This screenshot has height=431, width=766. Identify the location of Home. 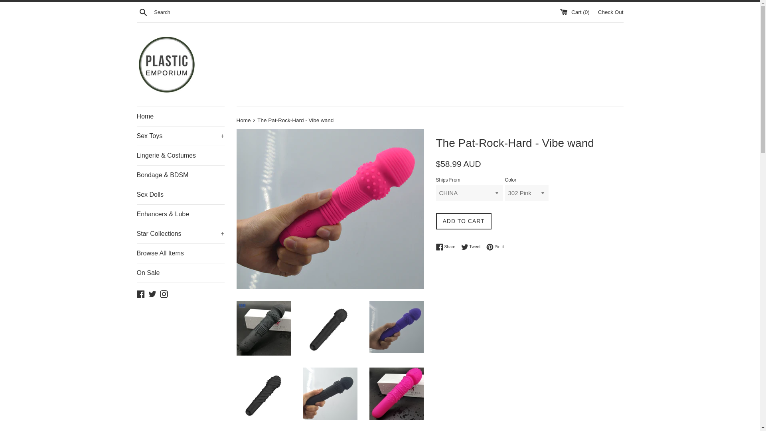
(244, 120).